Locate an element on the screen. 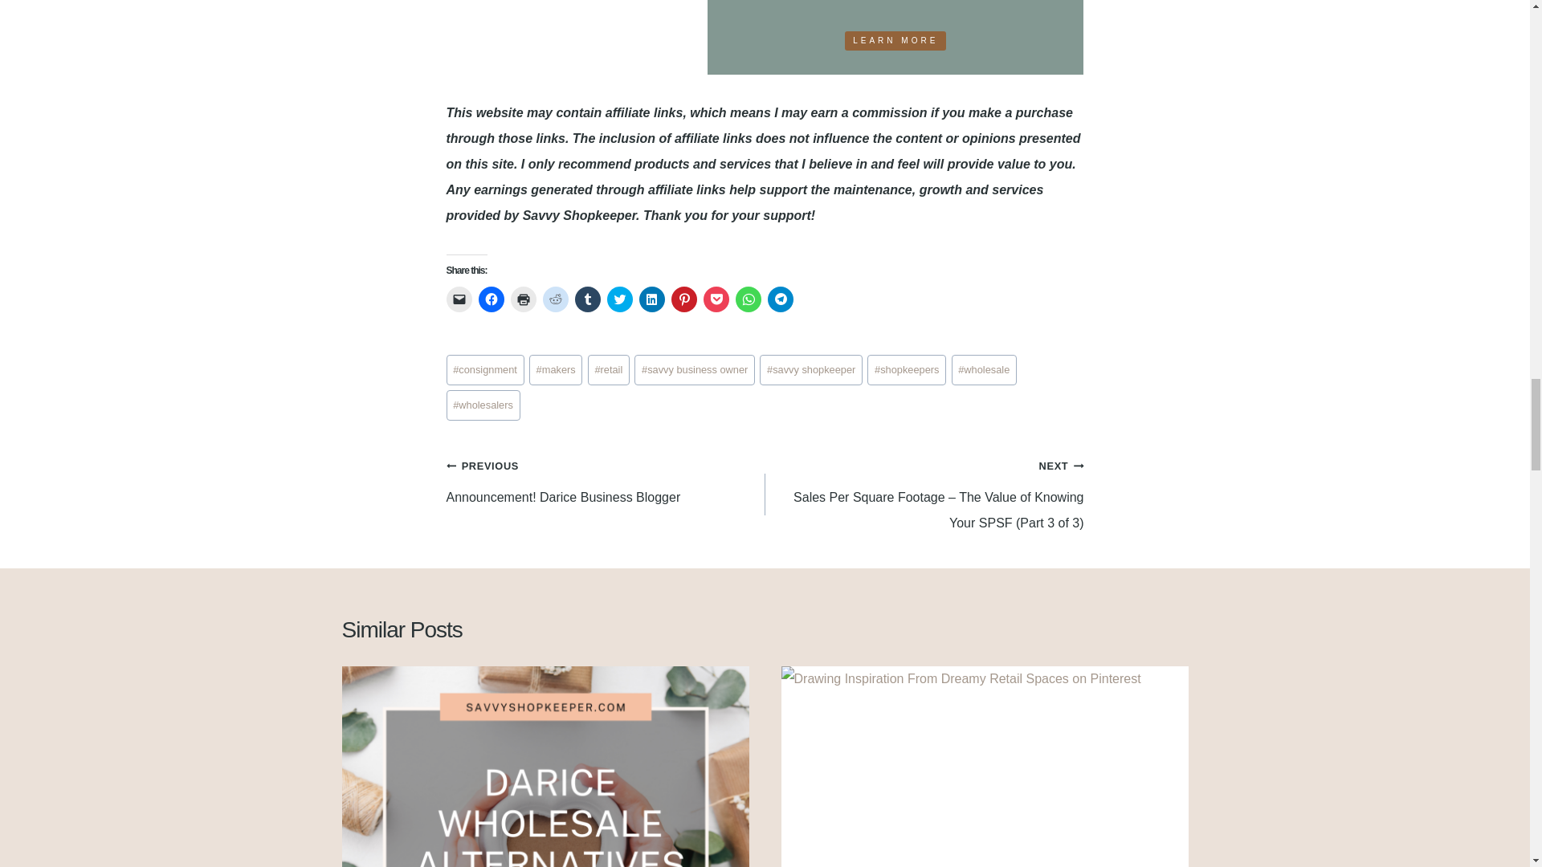  Click to share on Pocket is located at coordinates (716, 299).